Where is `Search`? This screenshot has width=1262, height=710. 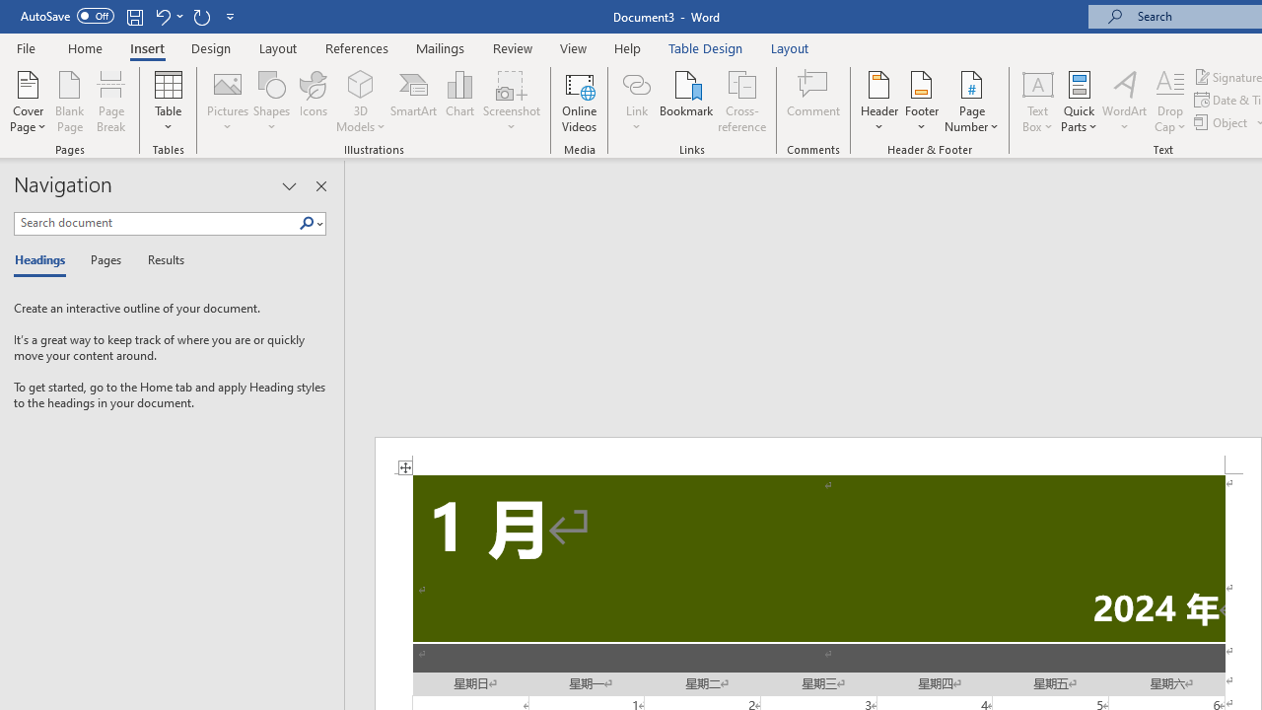
Search is located at coordinates (311, 224).